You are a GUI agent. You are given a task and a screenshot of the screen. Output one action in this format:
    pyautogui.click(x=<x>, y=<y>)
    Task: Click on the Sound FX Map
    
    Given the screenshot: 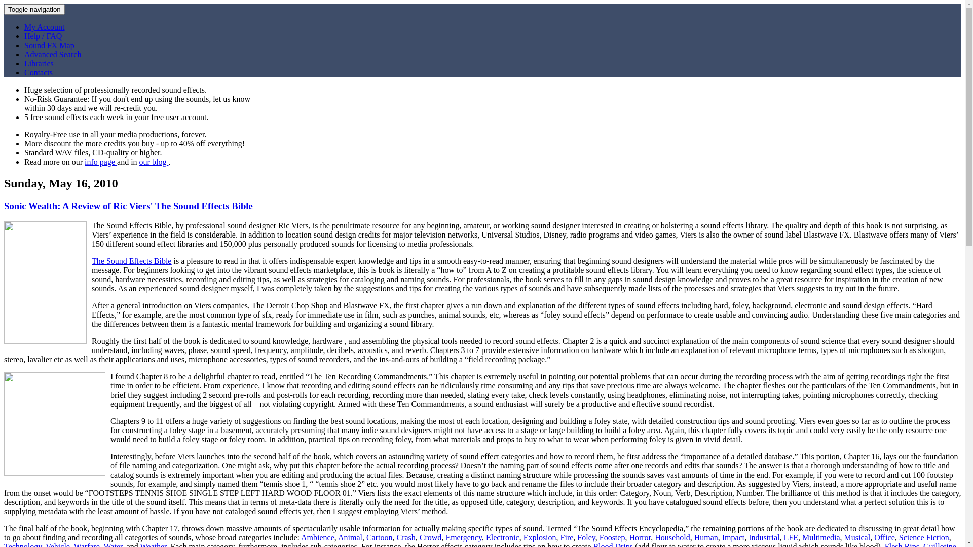 What is the action you would take?
    pyautogui.click(x=50, y=46)
    